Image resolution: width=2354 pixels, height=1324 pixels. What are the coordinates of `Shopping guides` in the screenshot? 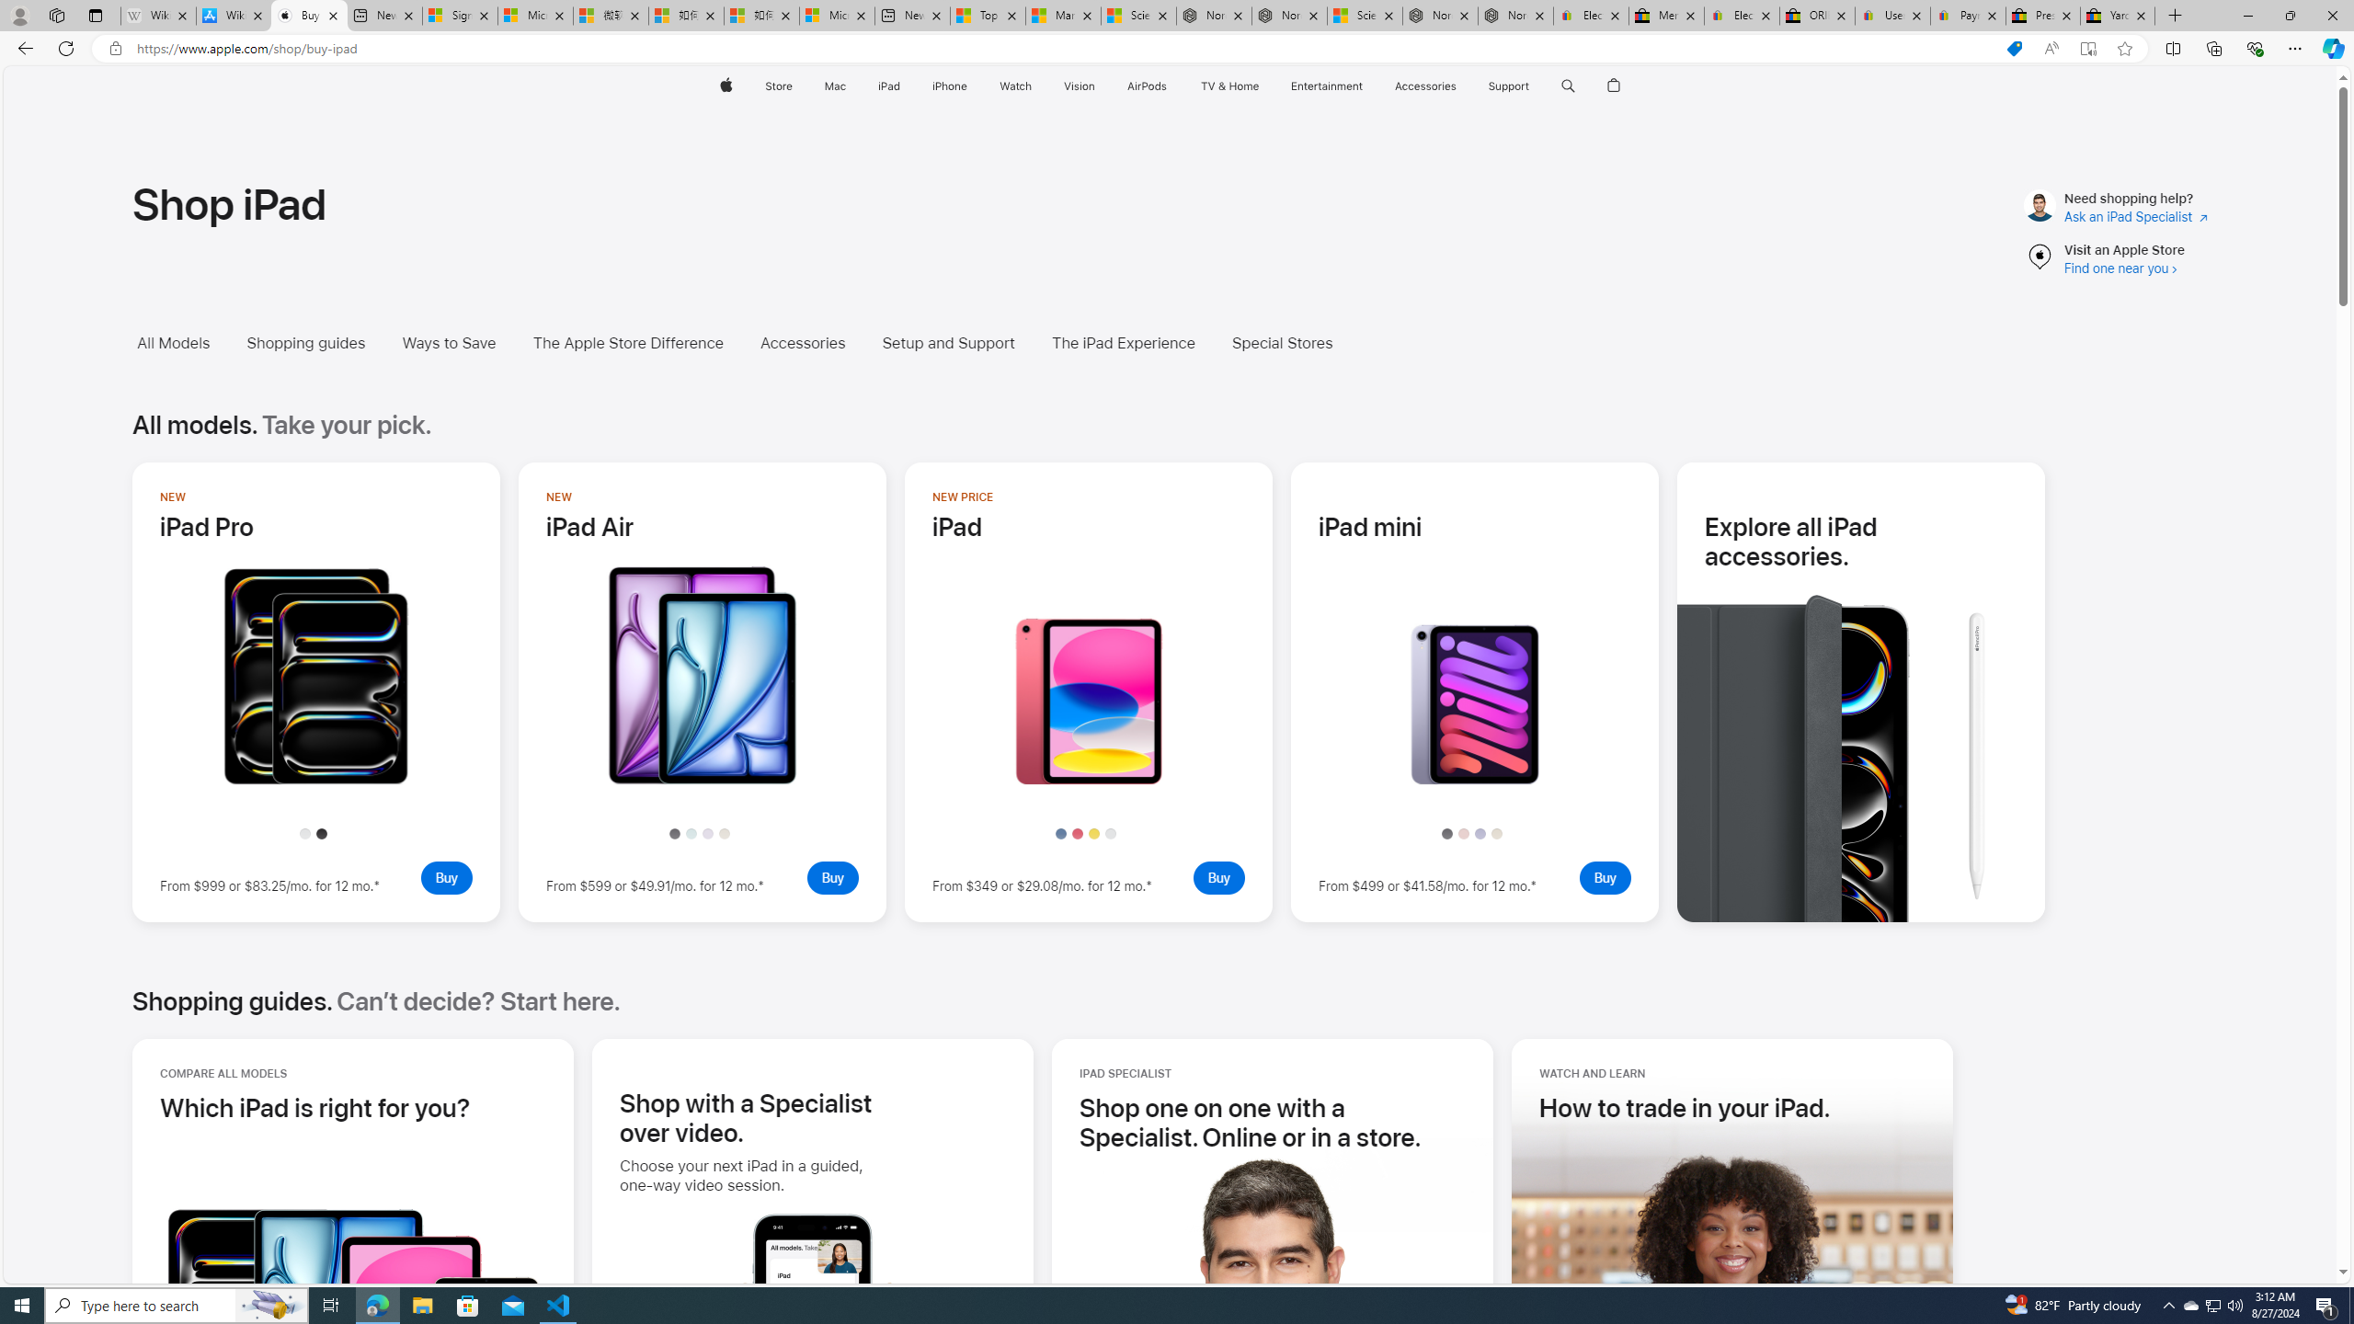 It's located at (320, 343).